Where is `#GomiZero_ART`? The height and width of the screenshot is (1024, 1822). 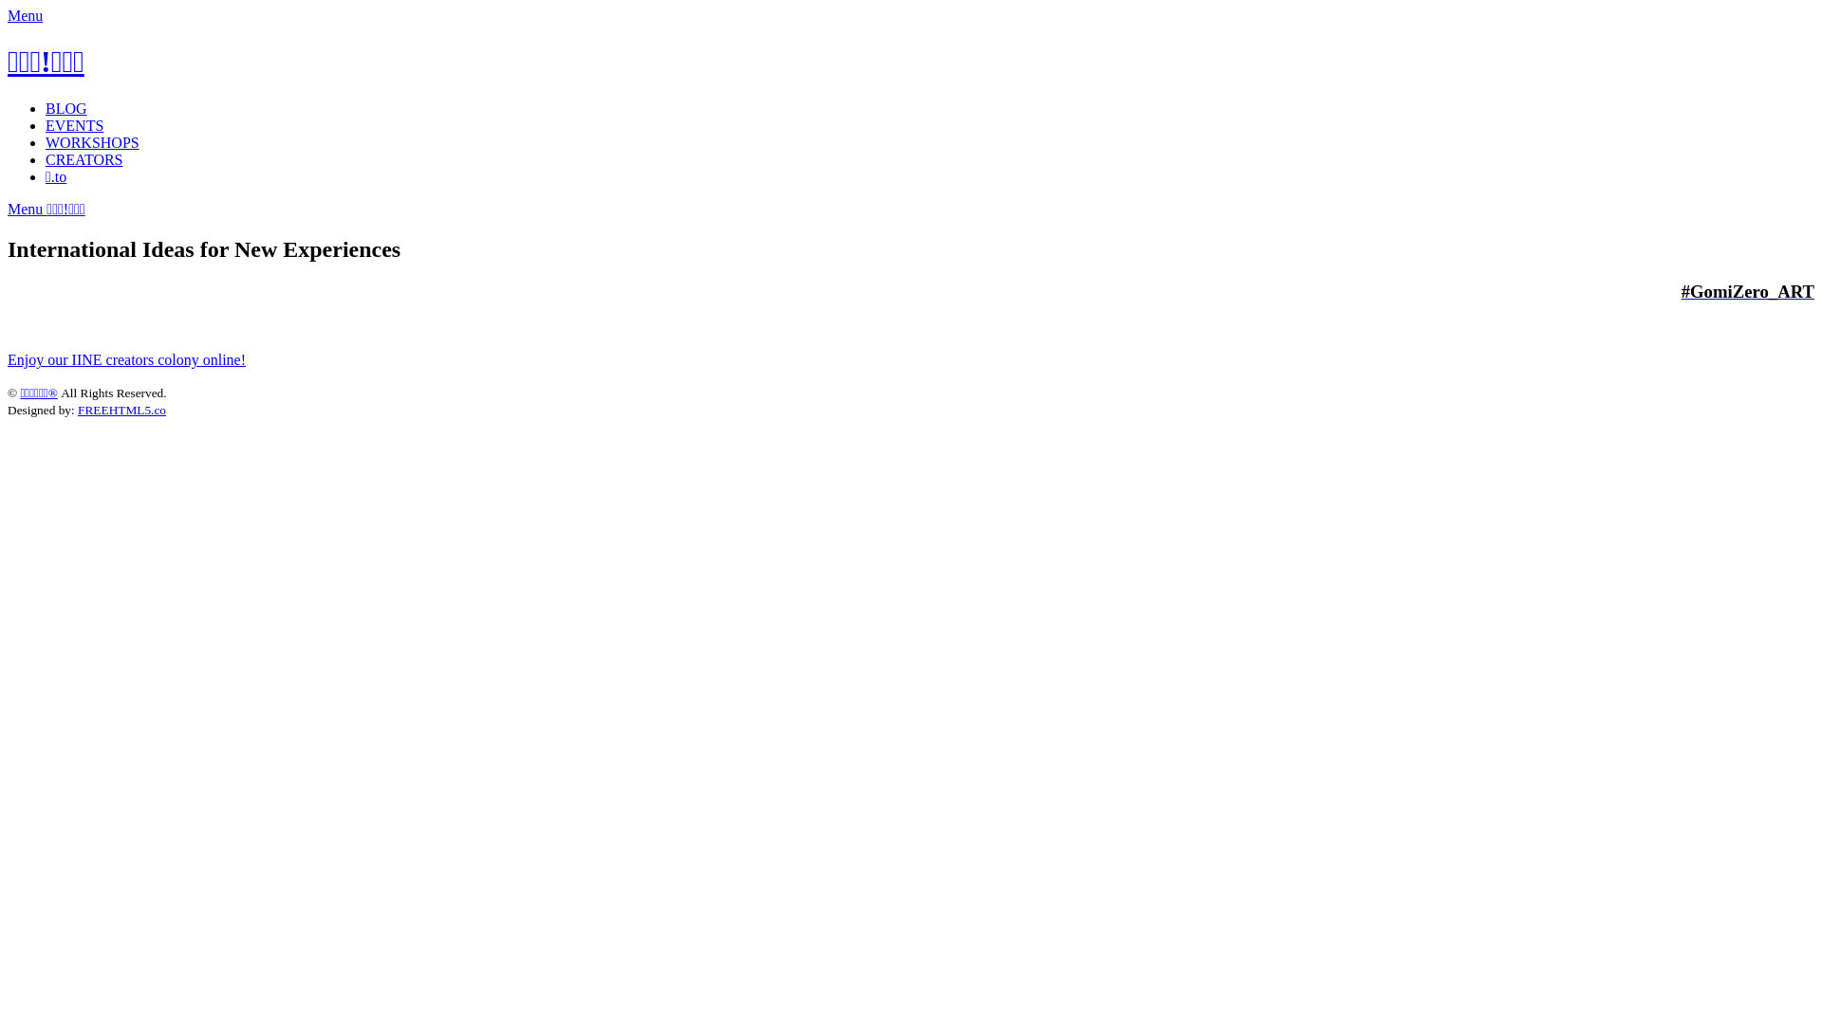 #GomiZero_ART is located at coordinates (1748, 292).